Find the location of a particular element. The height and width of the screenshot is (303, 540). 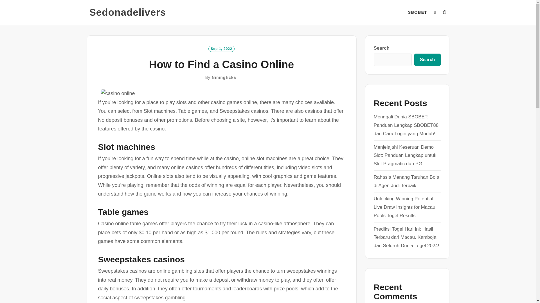

Search is located at coordinates (427, 60).